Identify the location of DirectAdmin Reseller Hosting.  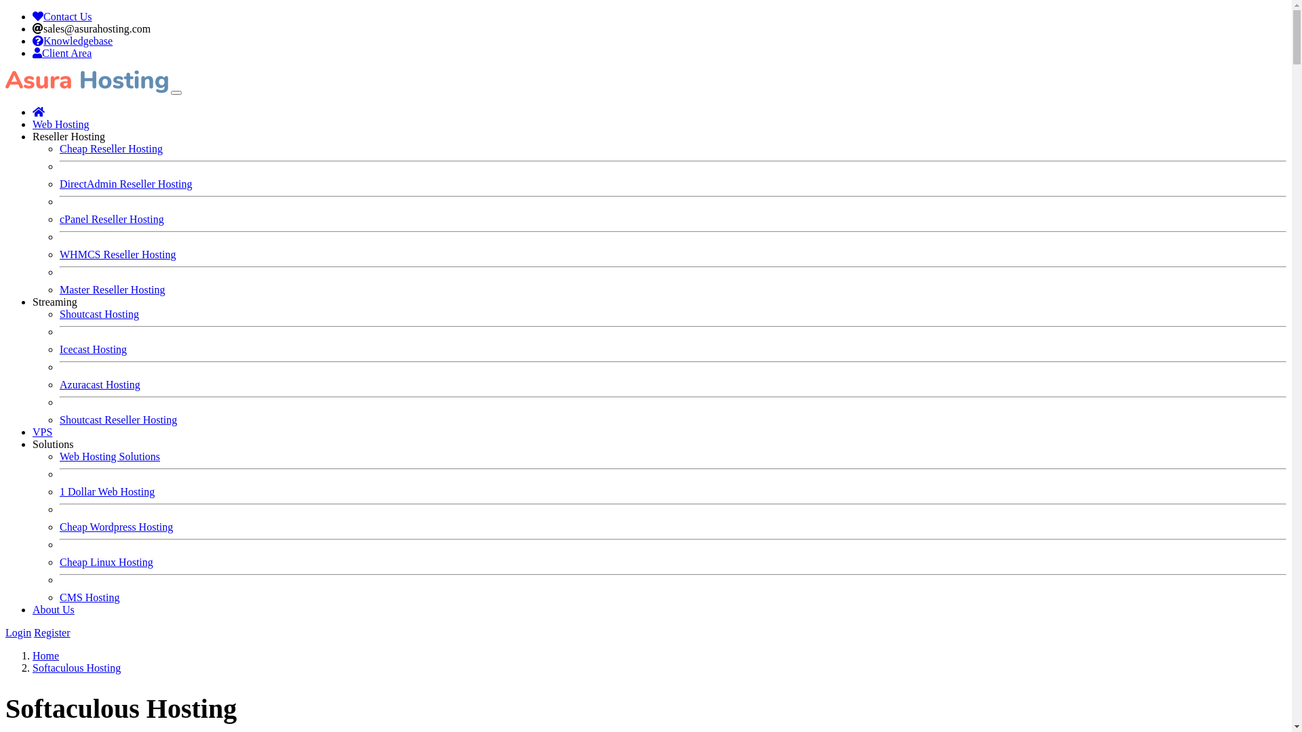
(126, 184).